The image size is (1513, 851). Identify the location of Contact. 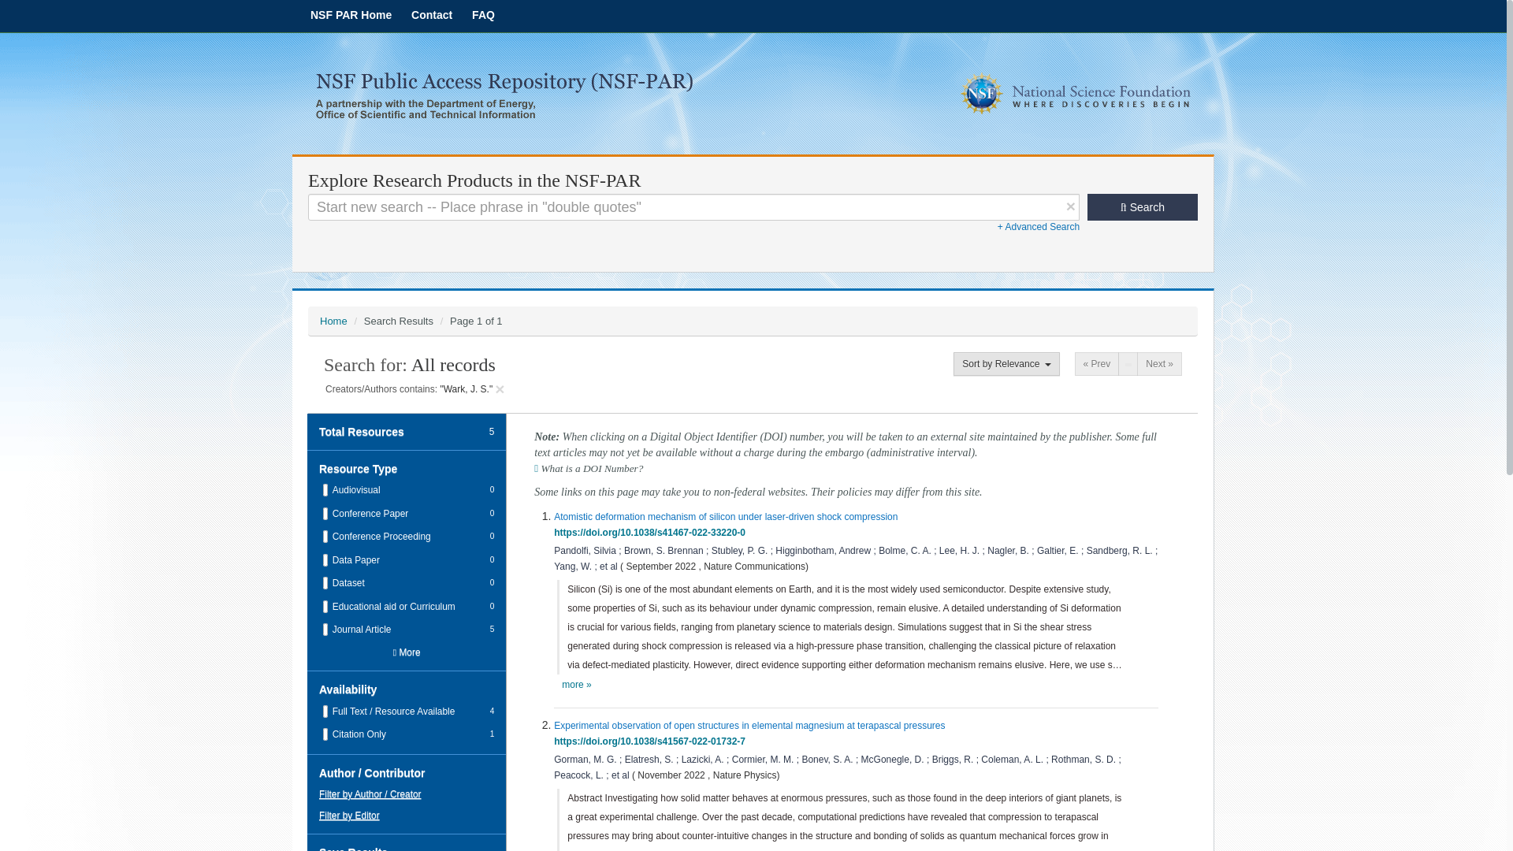
(432, 14).